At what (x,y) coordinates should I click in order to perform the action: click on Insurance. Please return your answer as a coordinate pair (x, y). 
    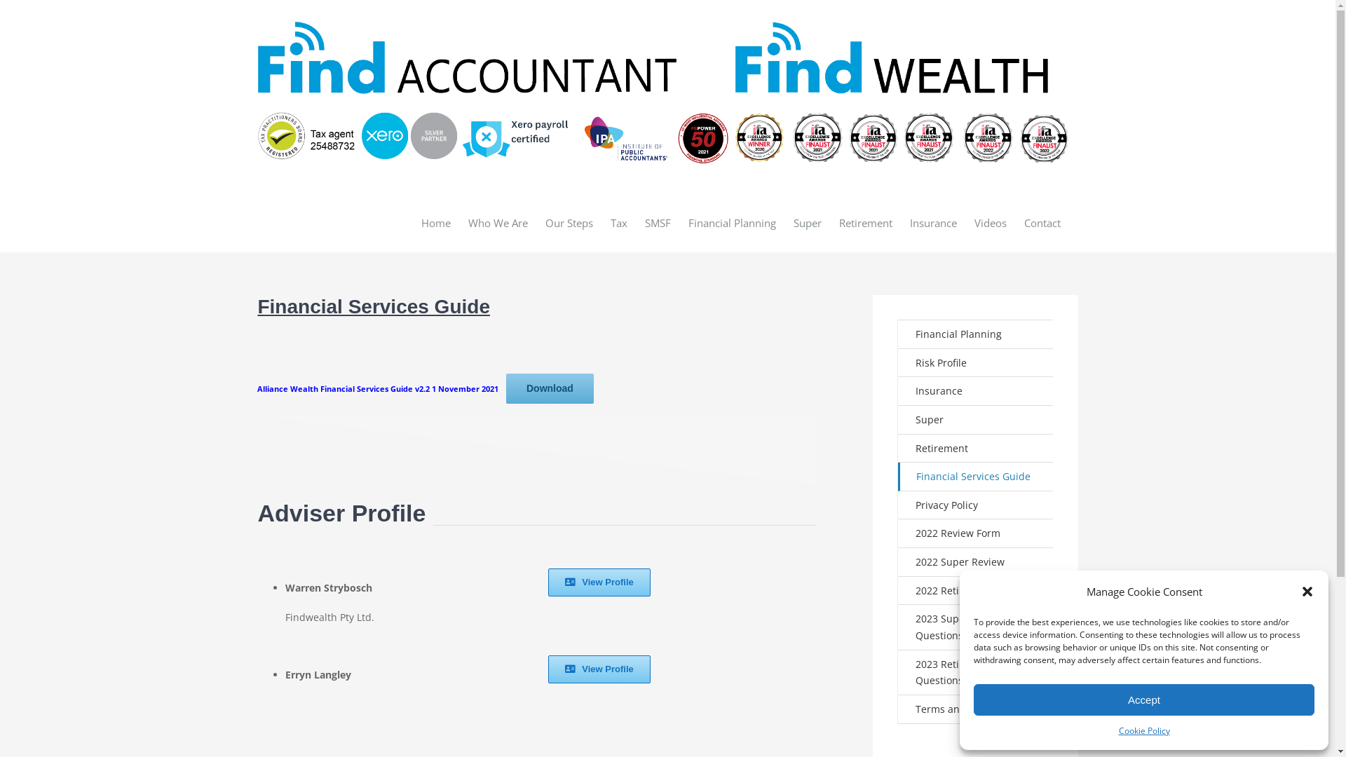
    Looking at the image, I should click on (976, 391).